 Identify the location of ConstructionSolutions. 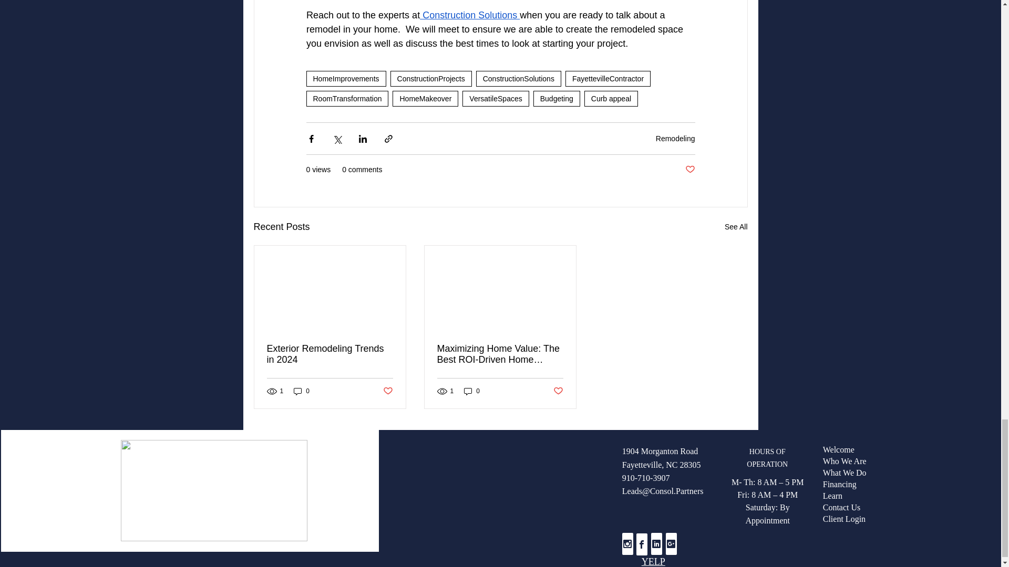
(518, 79).